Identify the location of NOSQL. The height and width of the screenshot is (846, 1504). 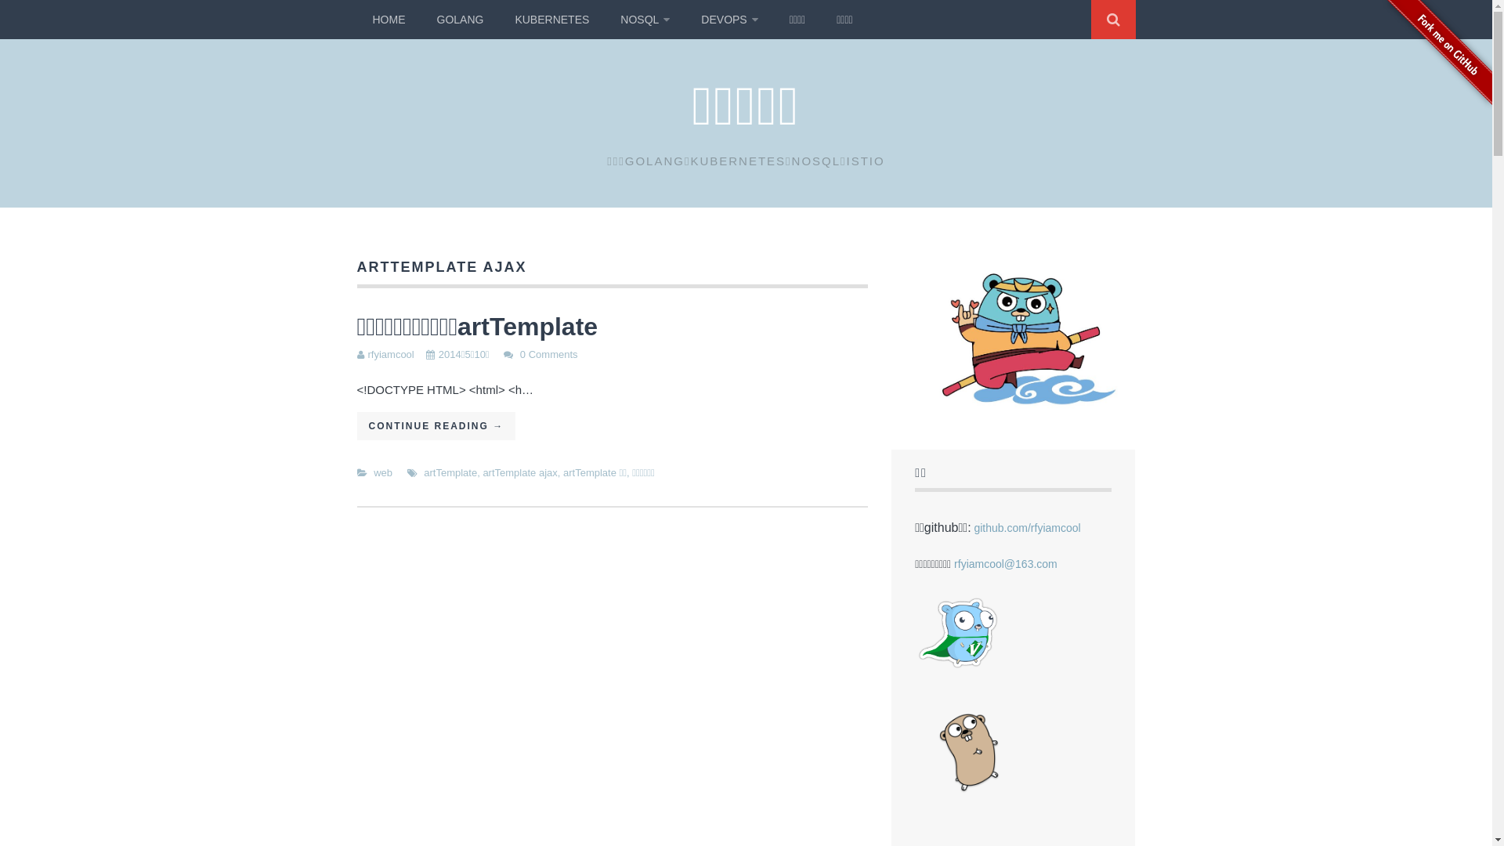
(645, 20).